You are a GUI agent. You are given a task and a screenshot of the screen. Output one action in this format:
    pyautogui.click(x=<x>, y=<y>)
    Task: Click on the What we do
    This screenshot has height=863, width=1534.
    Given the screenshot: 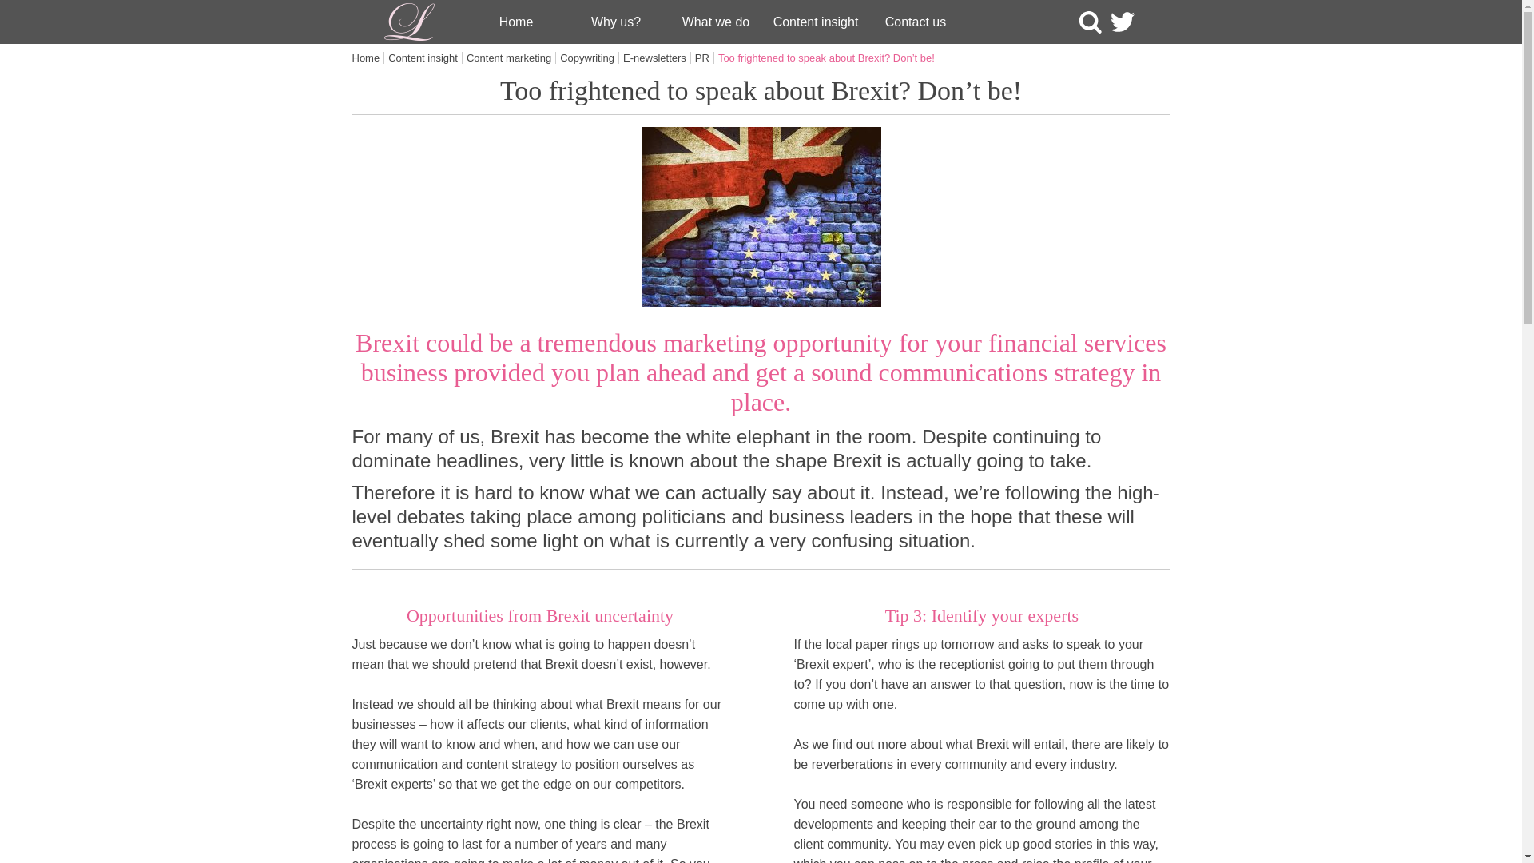 What is the action you would take?
    pyautogui.click(x=716, y=22)
    